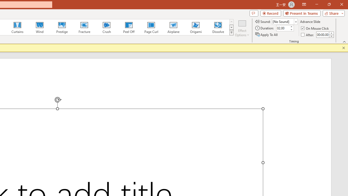  What do you see at coordinates (267, 34) in the screenshot?
I see `Apply To All` at bounding box center [267, 34].